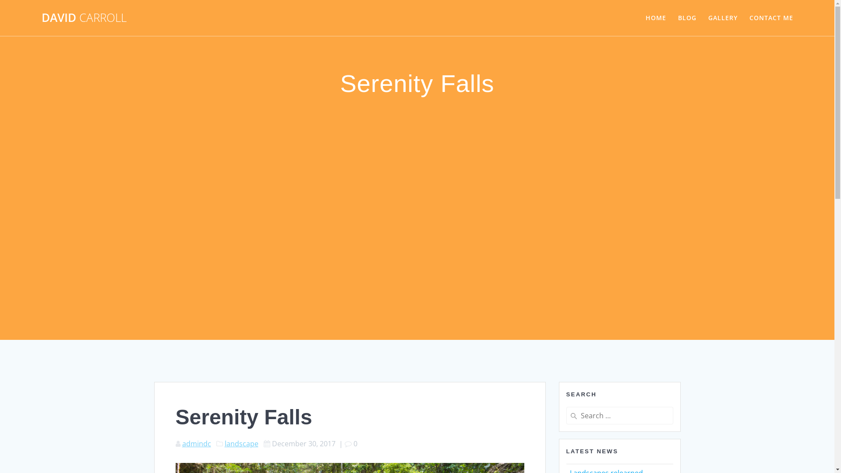 The height and width of the screenshot is (473, 841). What do you see at coordinates (197, 444) in the screenshot?
I see `admindc` at bounding box center [197, 444].